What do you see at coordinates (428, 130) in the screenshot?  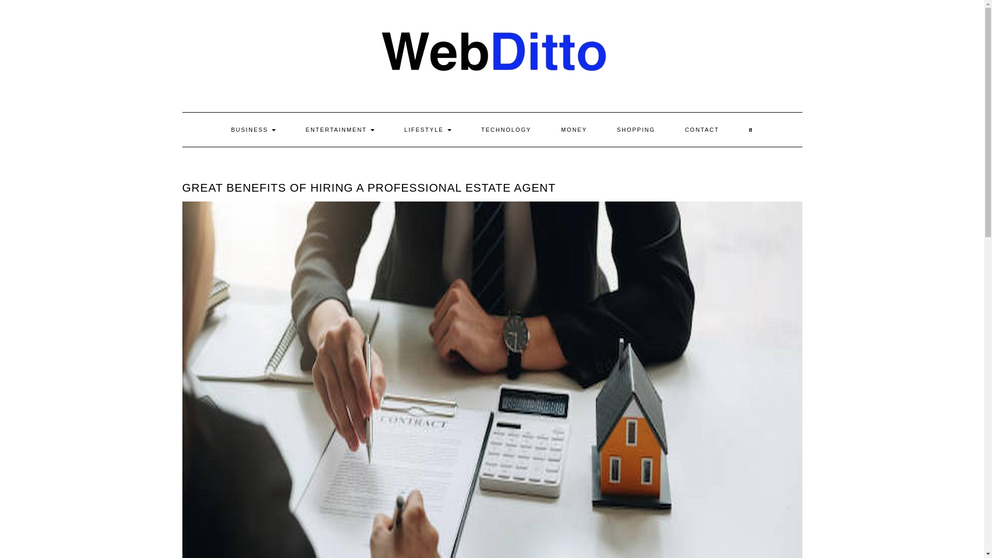 I see `LIFESTYLE` at bounding box center [428, 130].